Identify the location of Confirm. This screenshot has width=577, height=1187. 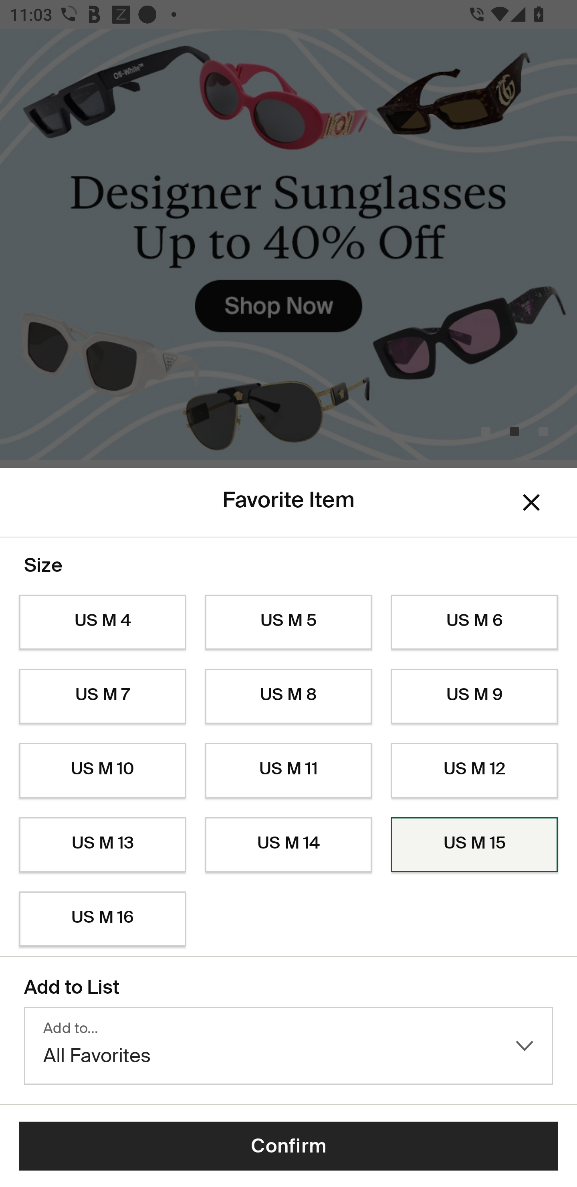
(288, 1146).